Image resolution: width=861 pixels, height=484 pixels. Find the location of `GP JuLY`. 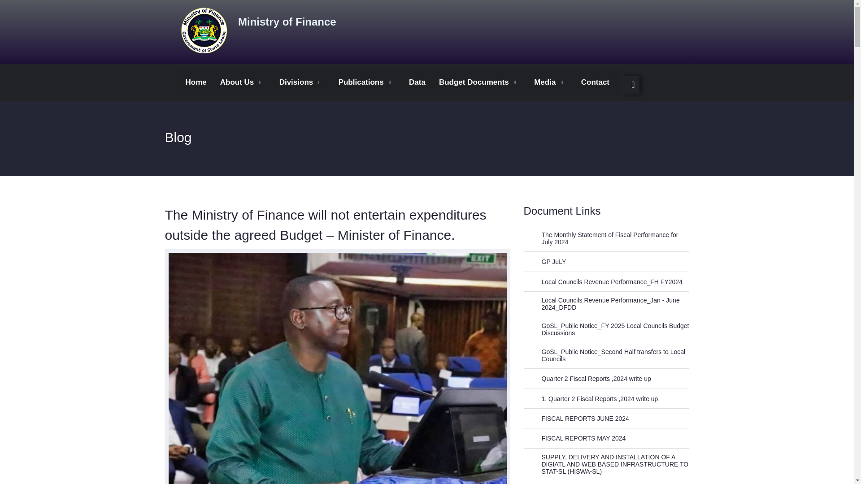

GP JuLY is located at coordinates (550, 261).